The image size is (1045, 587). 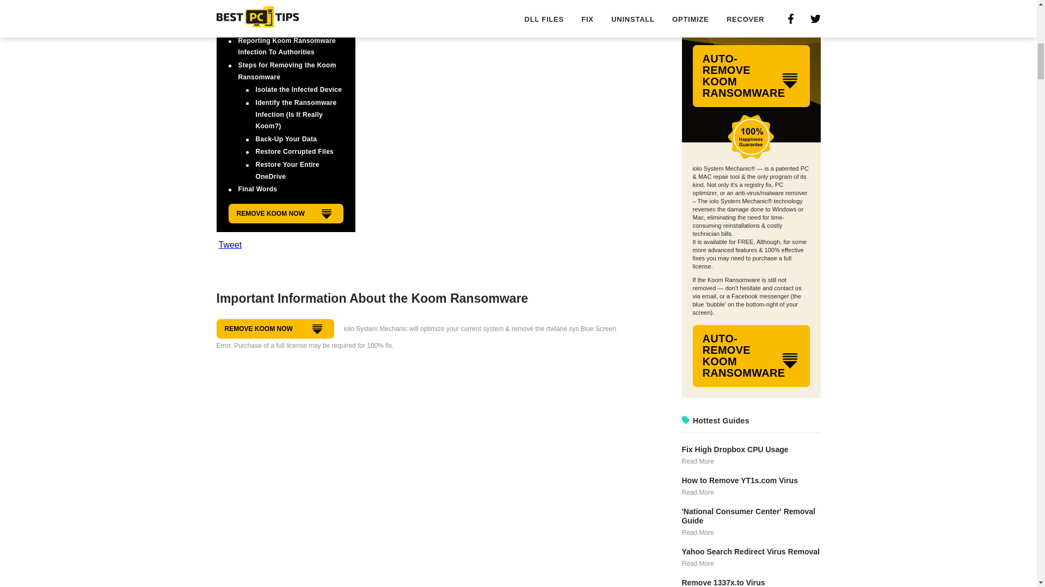 I want to click on Reporting Koom Ransomware Infection To Authorities, so click(x=287, y=47).